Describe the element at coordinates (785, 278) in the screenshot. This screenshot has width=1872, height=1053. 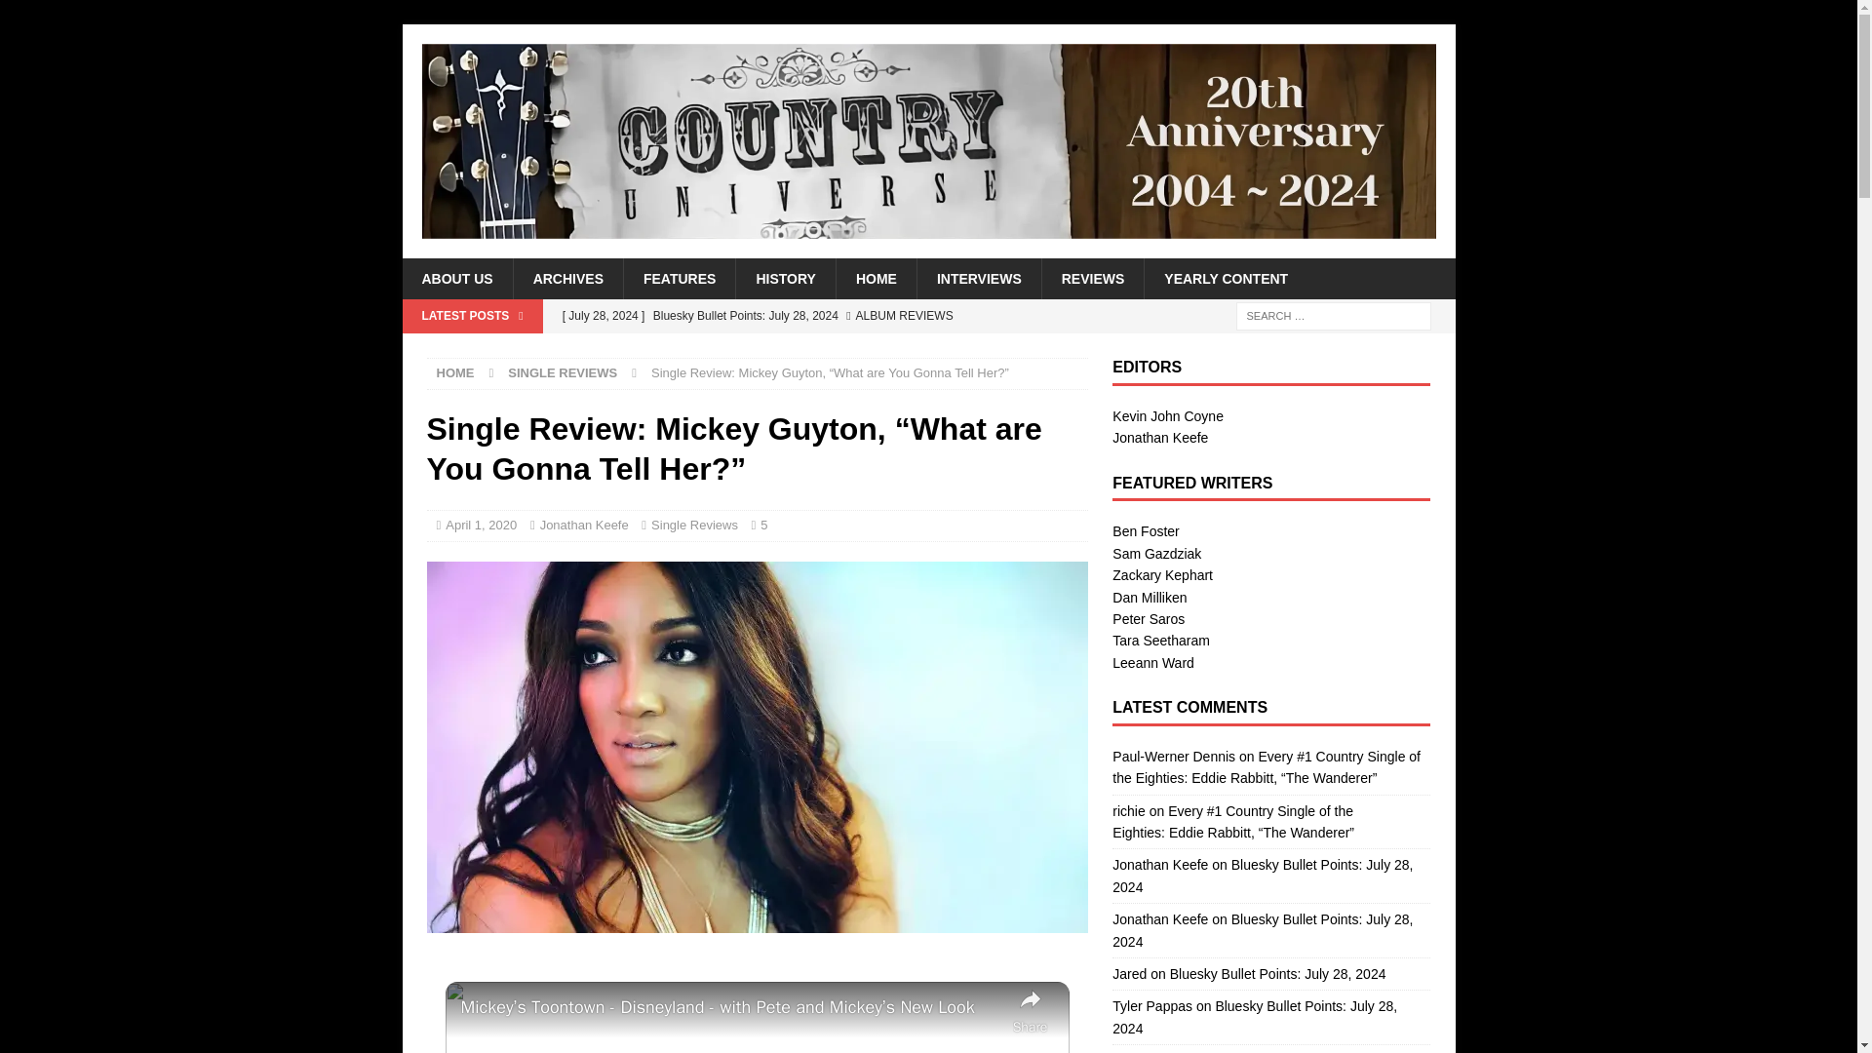
I see `HISTORY` at that location.